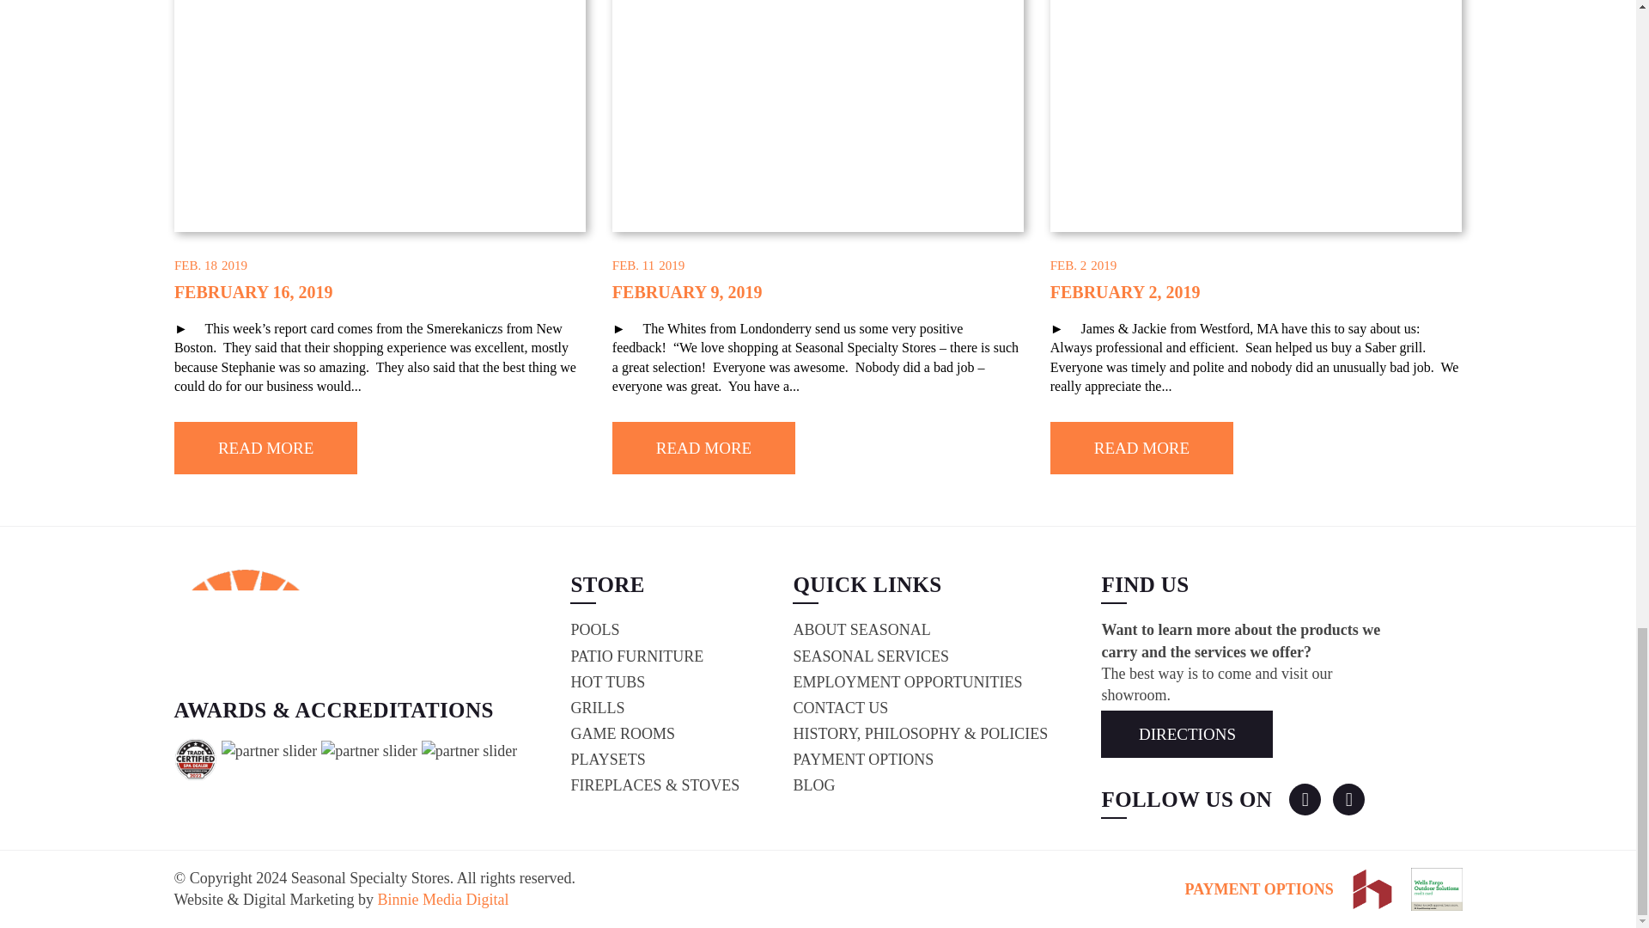 This screenshot has width=1649, height=928. What do you see at coordinates (703, 448) in the screenshot?
I see `READ MORE` at bounding box center [703, 448].